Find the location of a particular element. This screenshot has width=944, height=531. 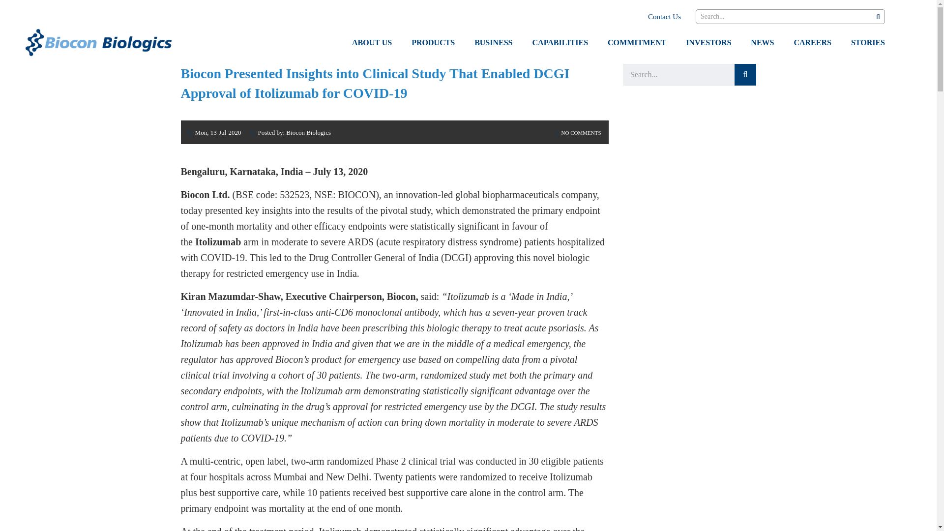

INVESTORS is located at coordinates (708, 43).